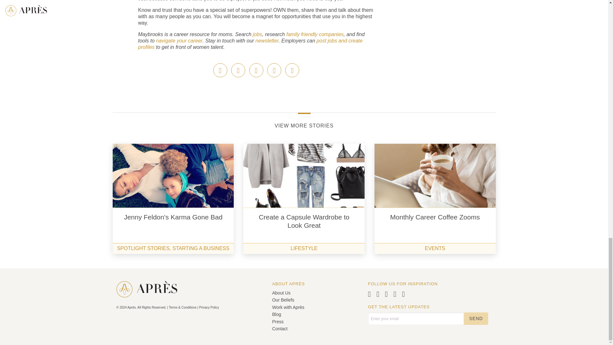 This screenshot has height=345, width=613. What do you see at coordinates (314, 34) in the screenshot?
I see `family friendly companies` at bounding box center [314, 34].